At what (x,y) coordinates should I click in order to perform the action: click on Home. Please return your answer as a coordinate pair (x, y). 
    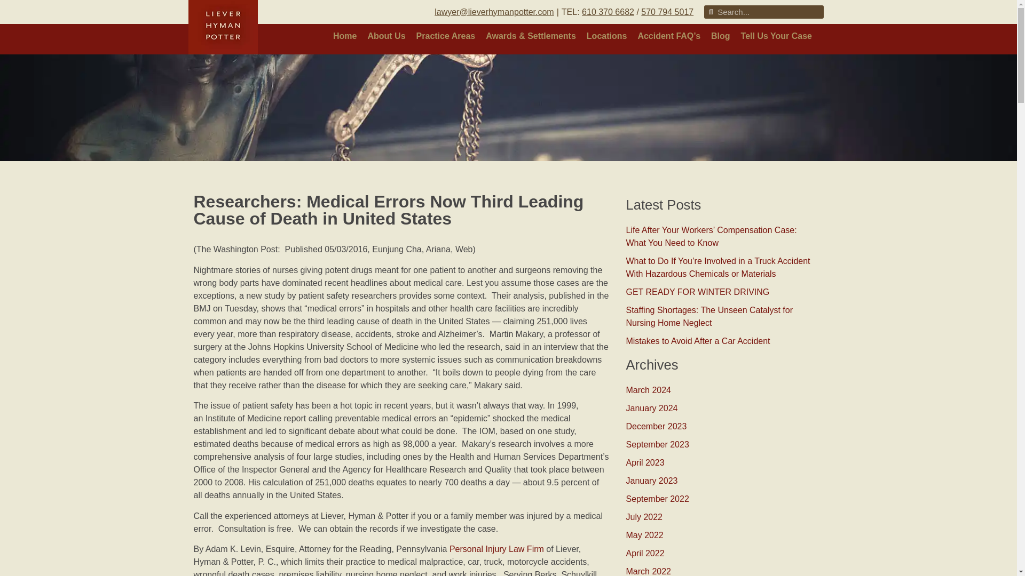
    Looking at the image, I should click on (345, 36).